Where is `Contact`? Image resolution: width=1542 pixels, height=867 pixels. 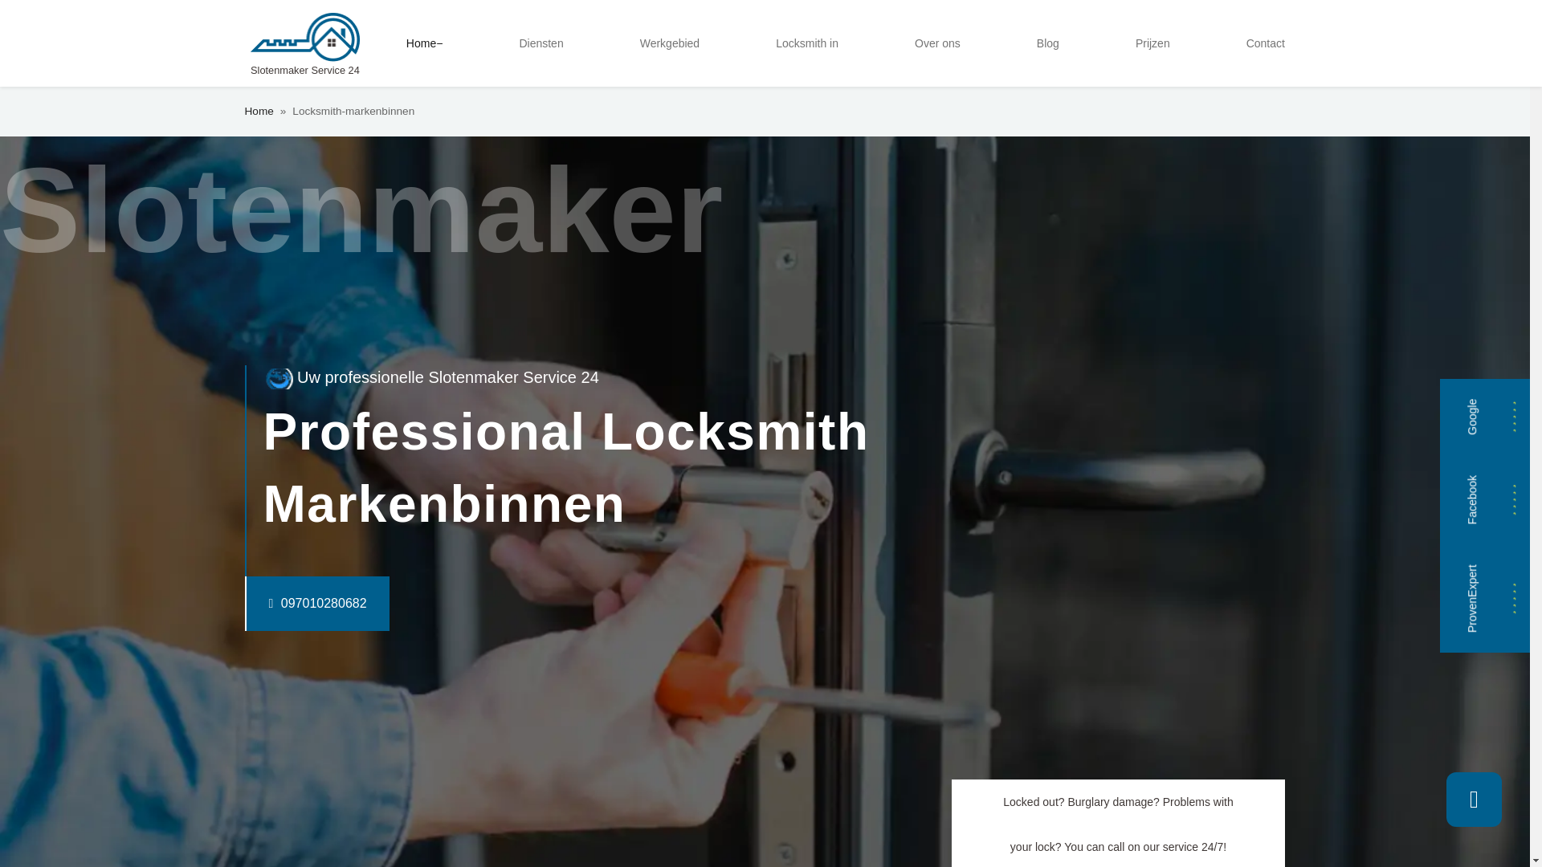
Contact is located at coordinates (1266, 43).